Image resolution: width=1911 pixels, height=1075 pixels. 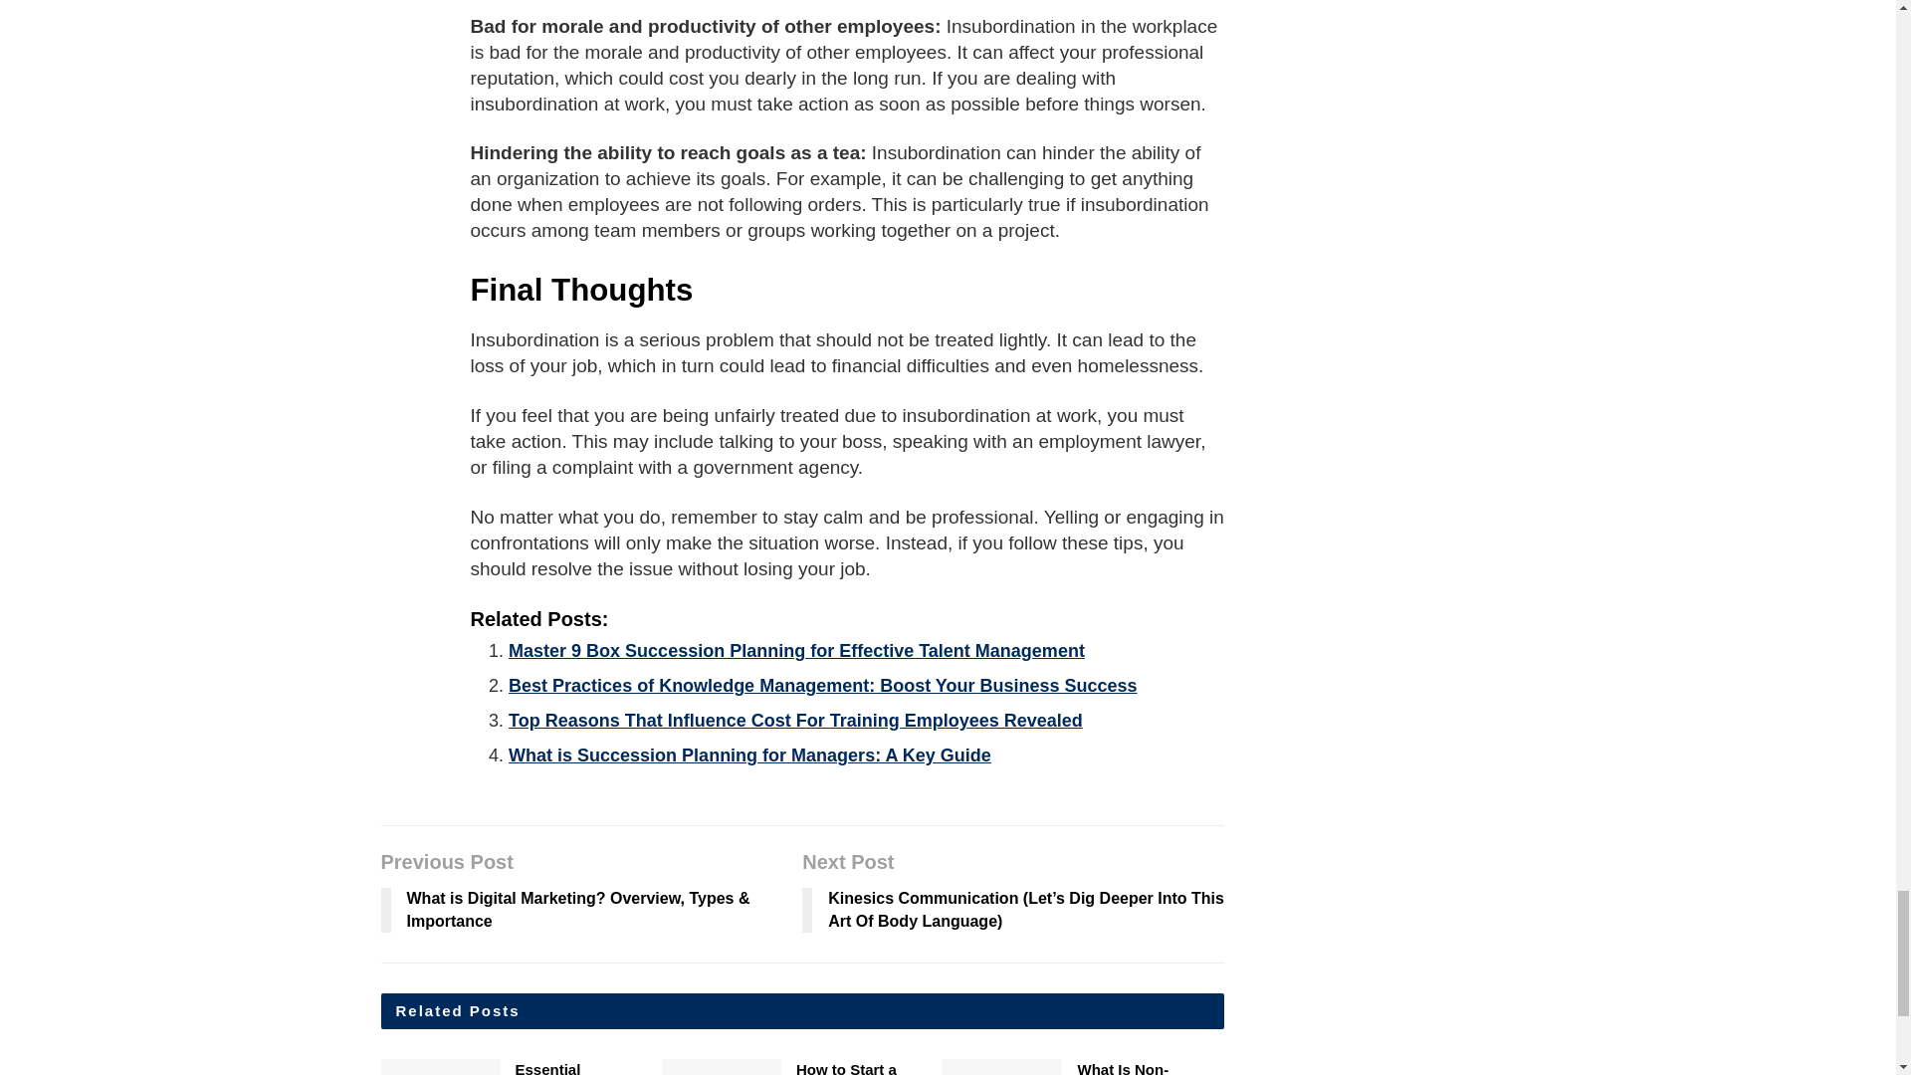 I want to click on What is Succession Planning for Managers: A Key Guide, so click(x=749, y=754).